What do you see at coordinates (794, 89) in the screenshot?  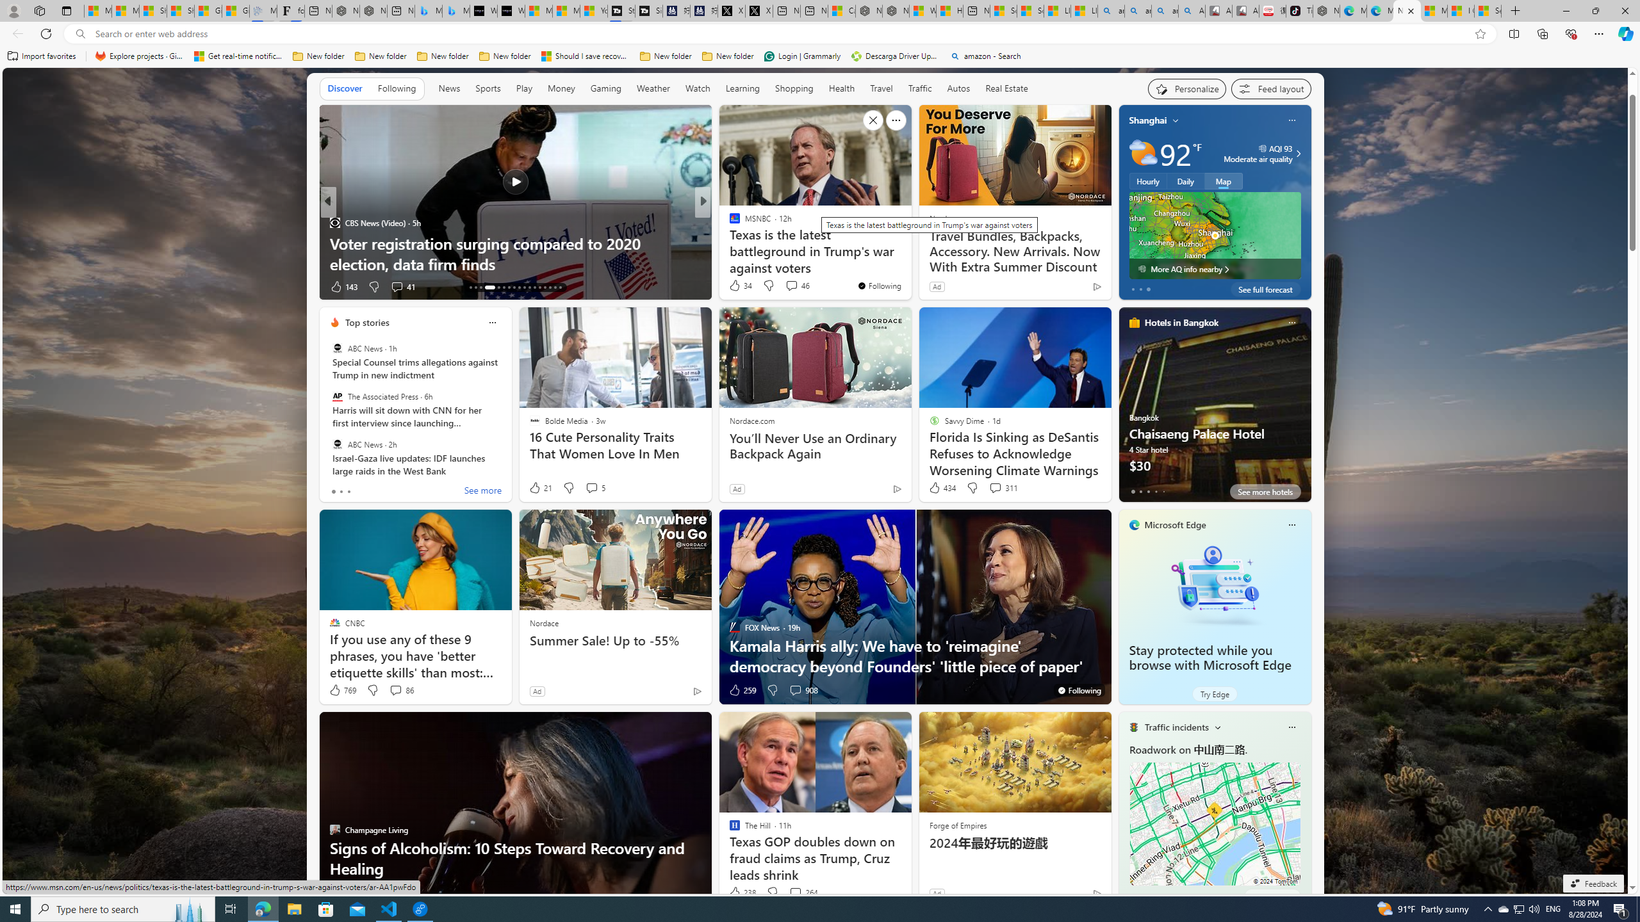 I see `Shopping` at bounding box center [794, 89].